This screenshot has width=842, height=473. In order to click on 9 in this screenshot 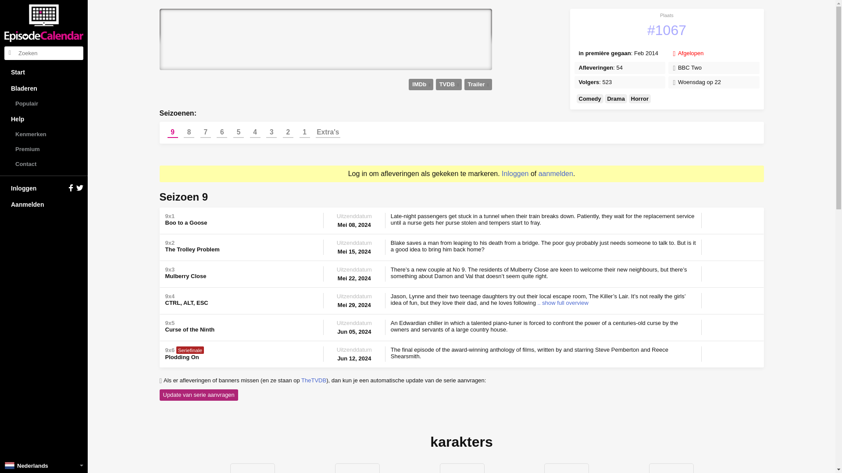, I will do `click(173, 132)`.